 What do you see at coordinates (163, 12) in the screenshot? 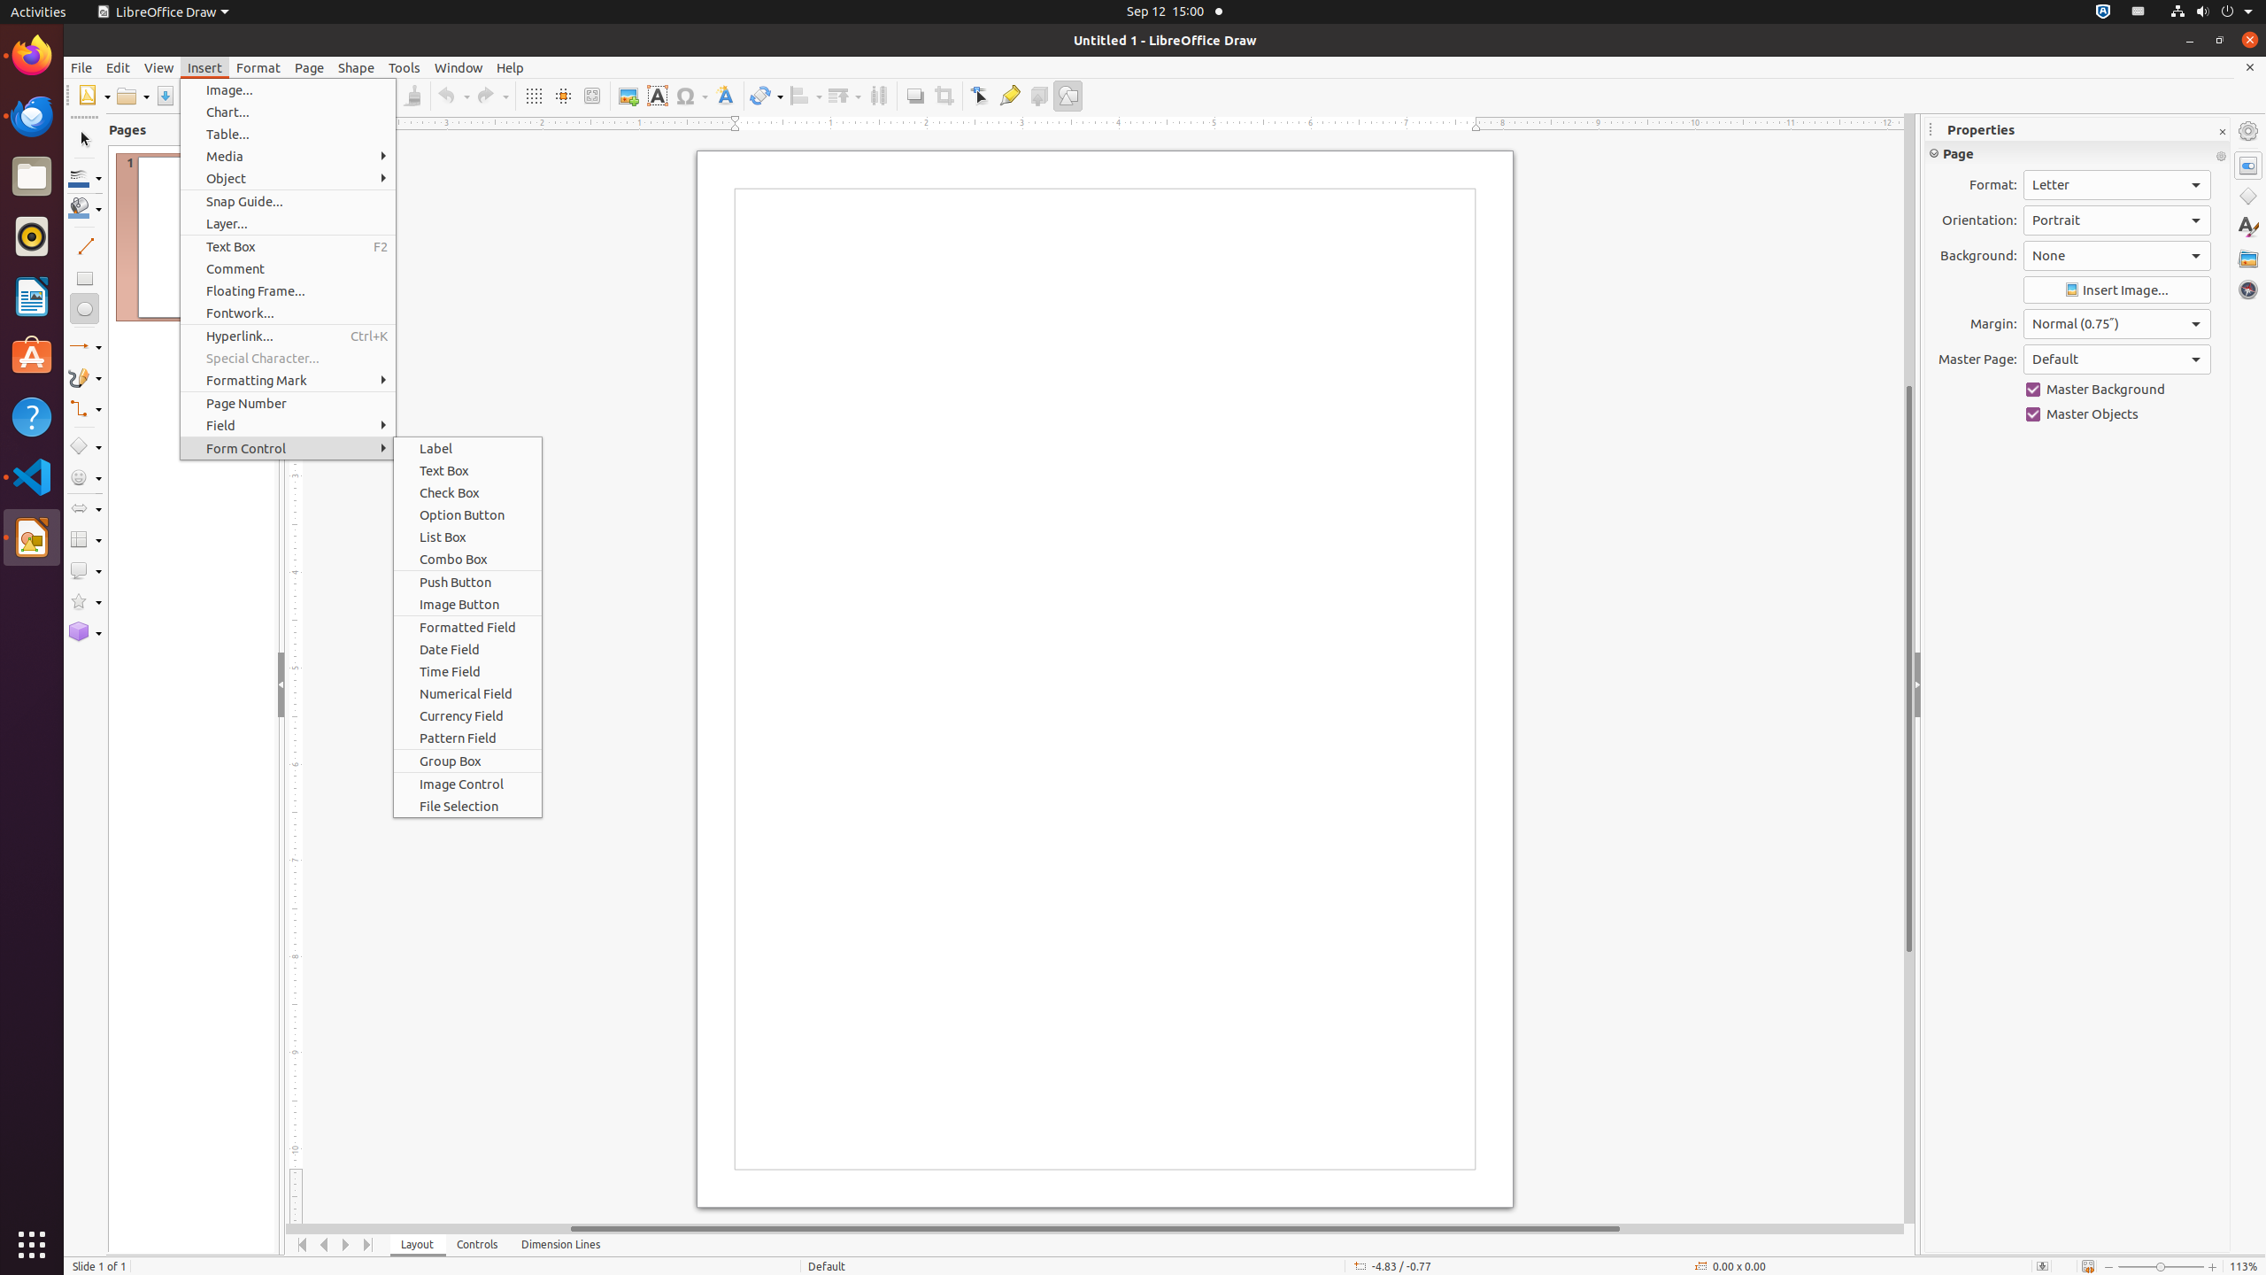
I see `LibreOffice Draw` at bounding box center [163, 12].